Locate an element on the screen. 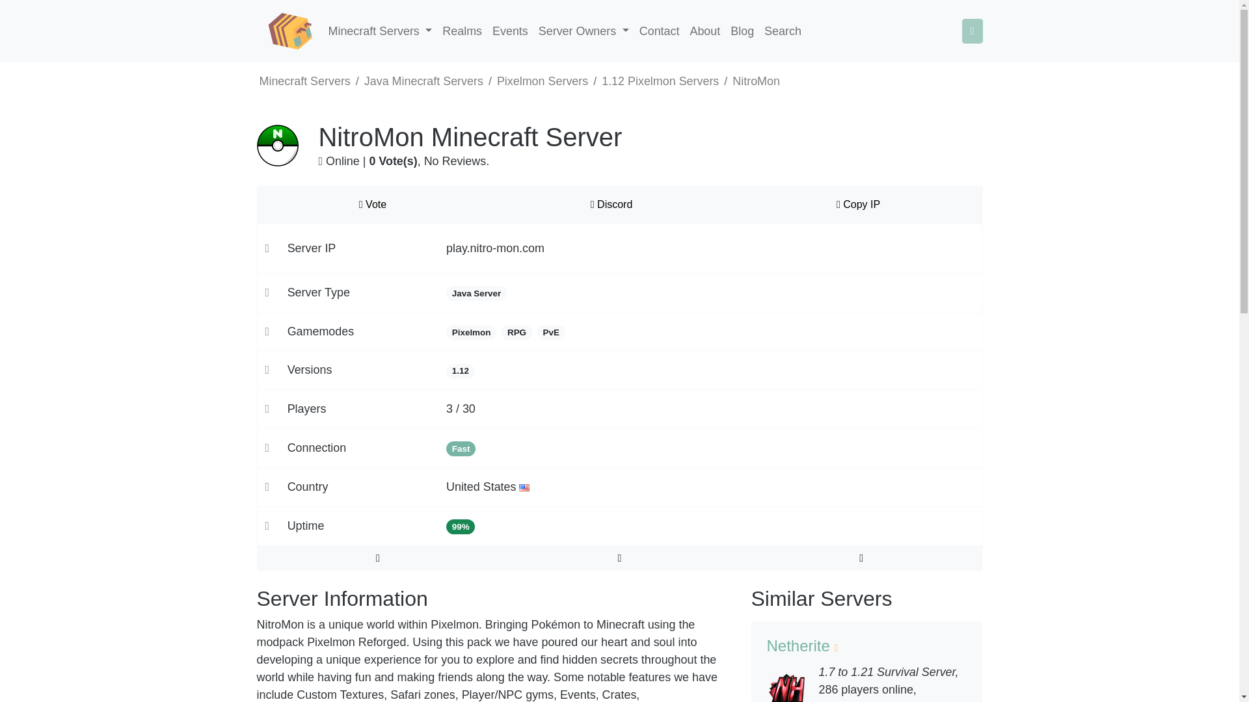 The width and height of the screenshot is (1249, 702). This server features RPG. is located at coordinates (517, 332).